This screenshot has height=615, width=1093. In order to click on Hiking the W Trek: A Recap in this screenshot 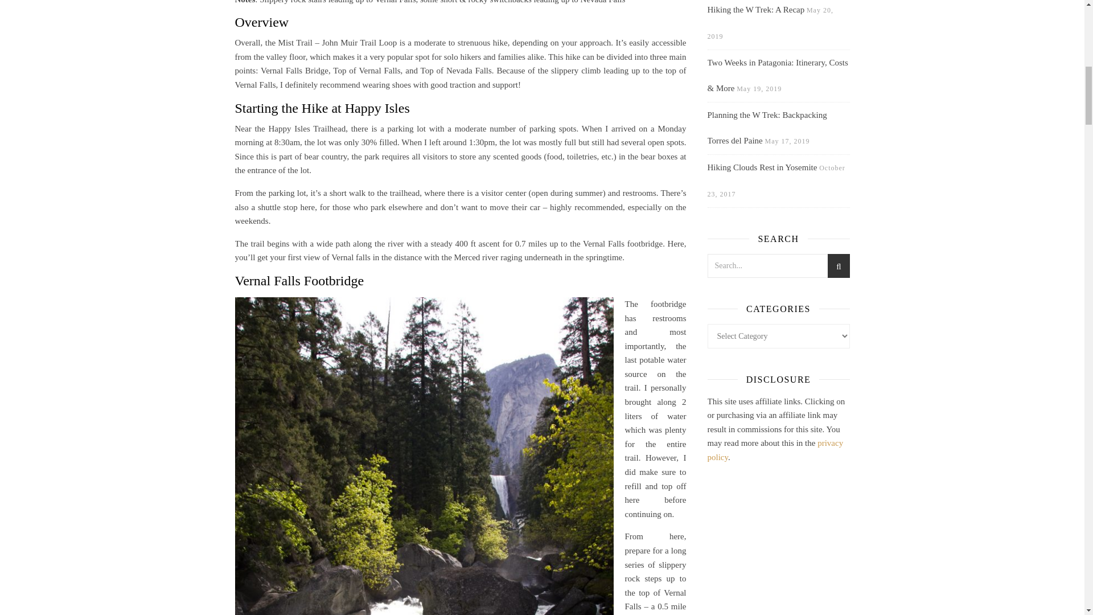, I will do `click(756, 9)`.